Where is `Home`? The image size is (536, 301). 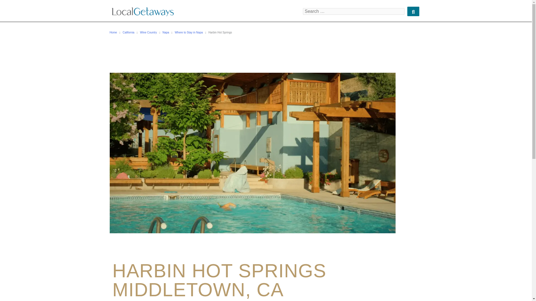
Home is located at coordinates (113, 33).